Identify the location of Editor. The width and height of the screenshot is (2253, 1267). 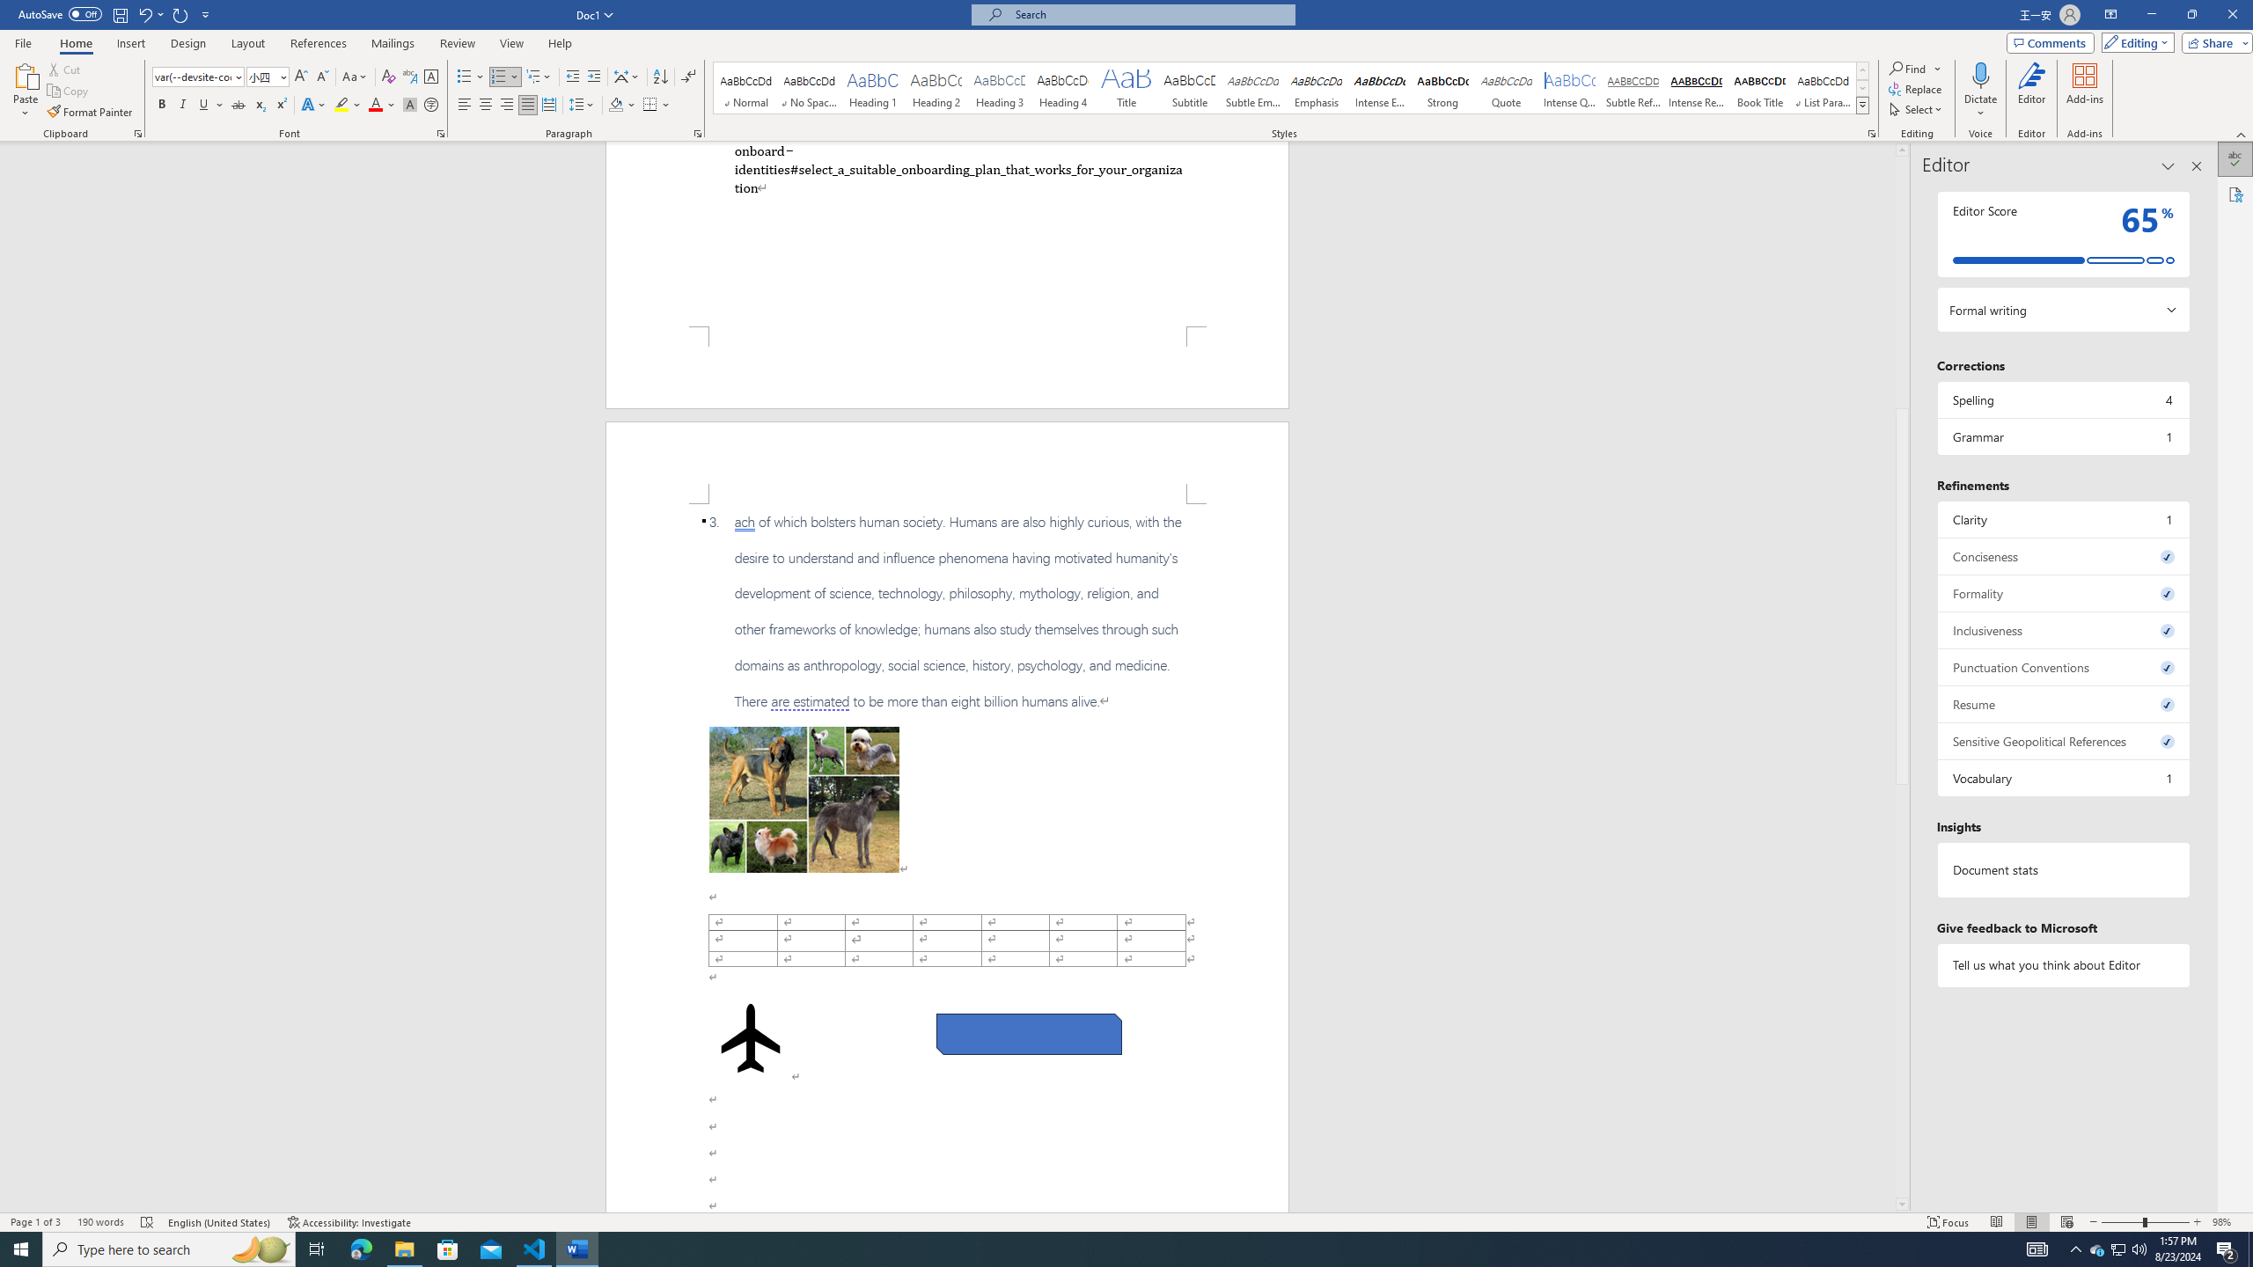
(2235, 159).